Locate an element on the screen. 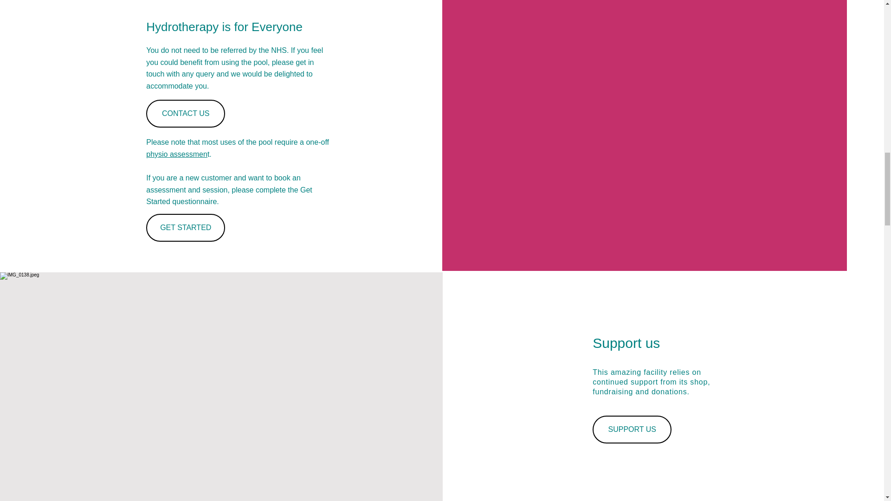 This screenshot has height=501, width=891. SUPPORT US is located at coordinates (632, 430).